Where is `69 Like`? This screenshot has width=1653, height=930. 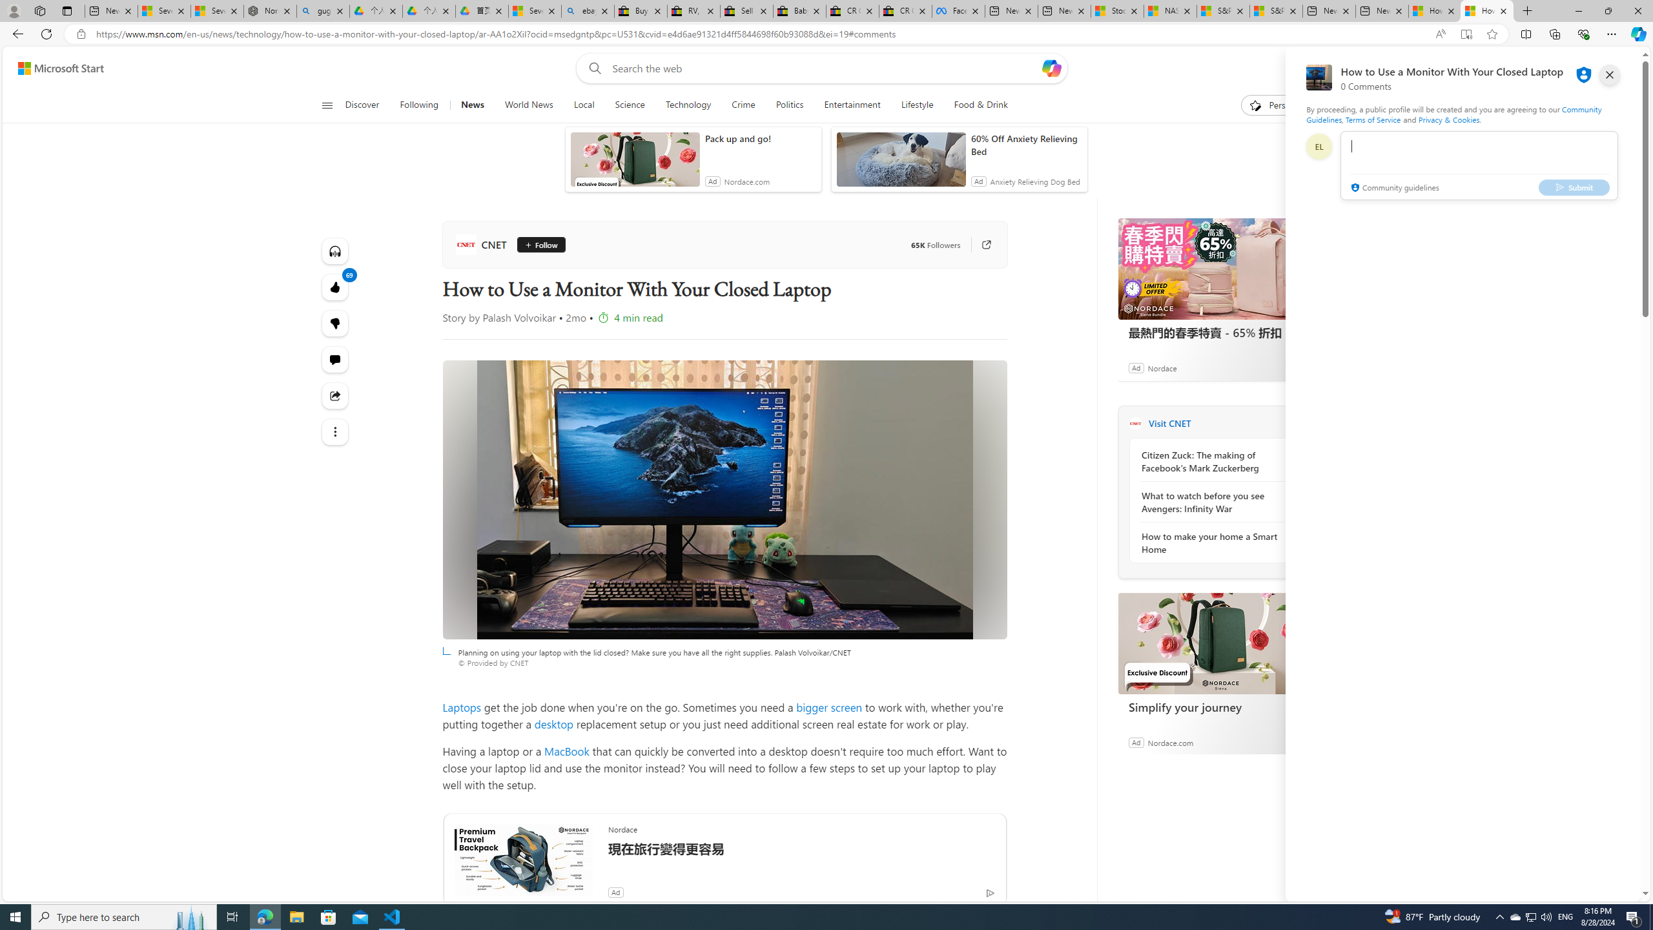 69 Like is located at coordinates (336, 287).